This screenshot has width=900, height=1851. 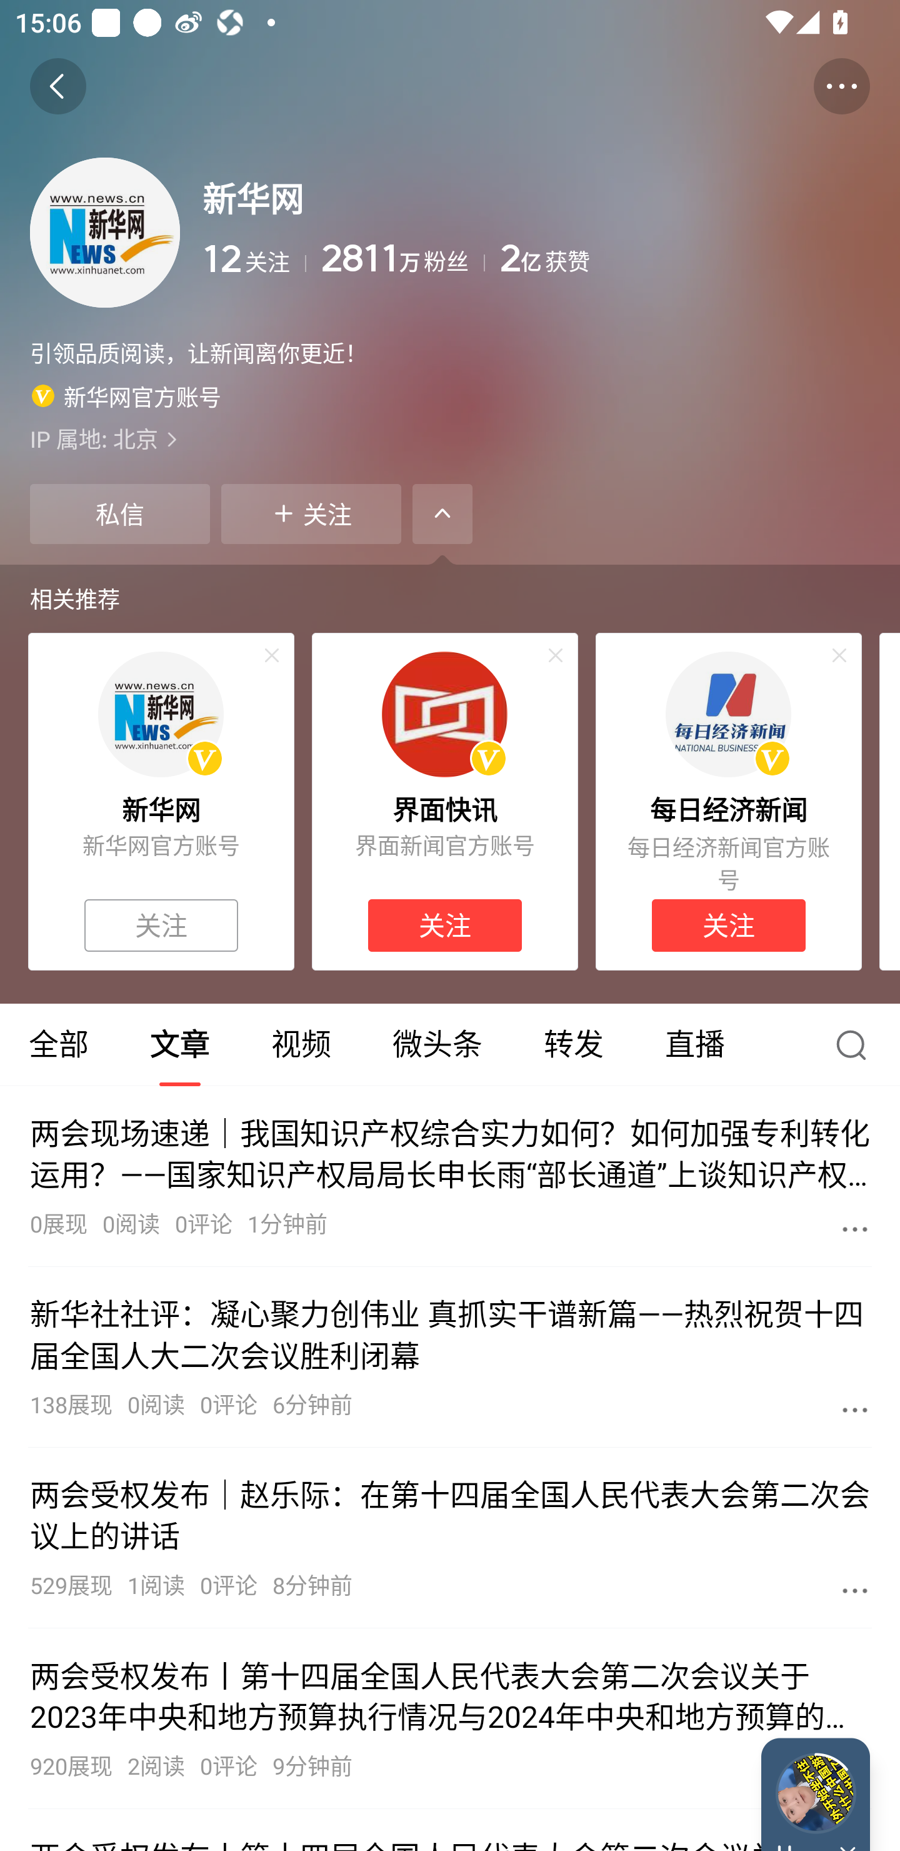 I want to click on 更多操作, so click(x=841, y=86).